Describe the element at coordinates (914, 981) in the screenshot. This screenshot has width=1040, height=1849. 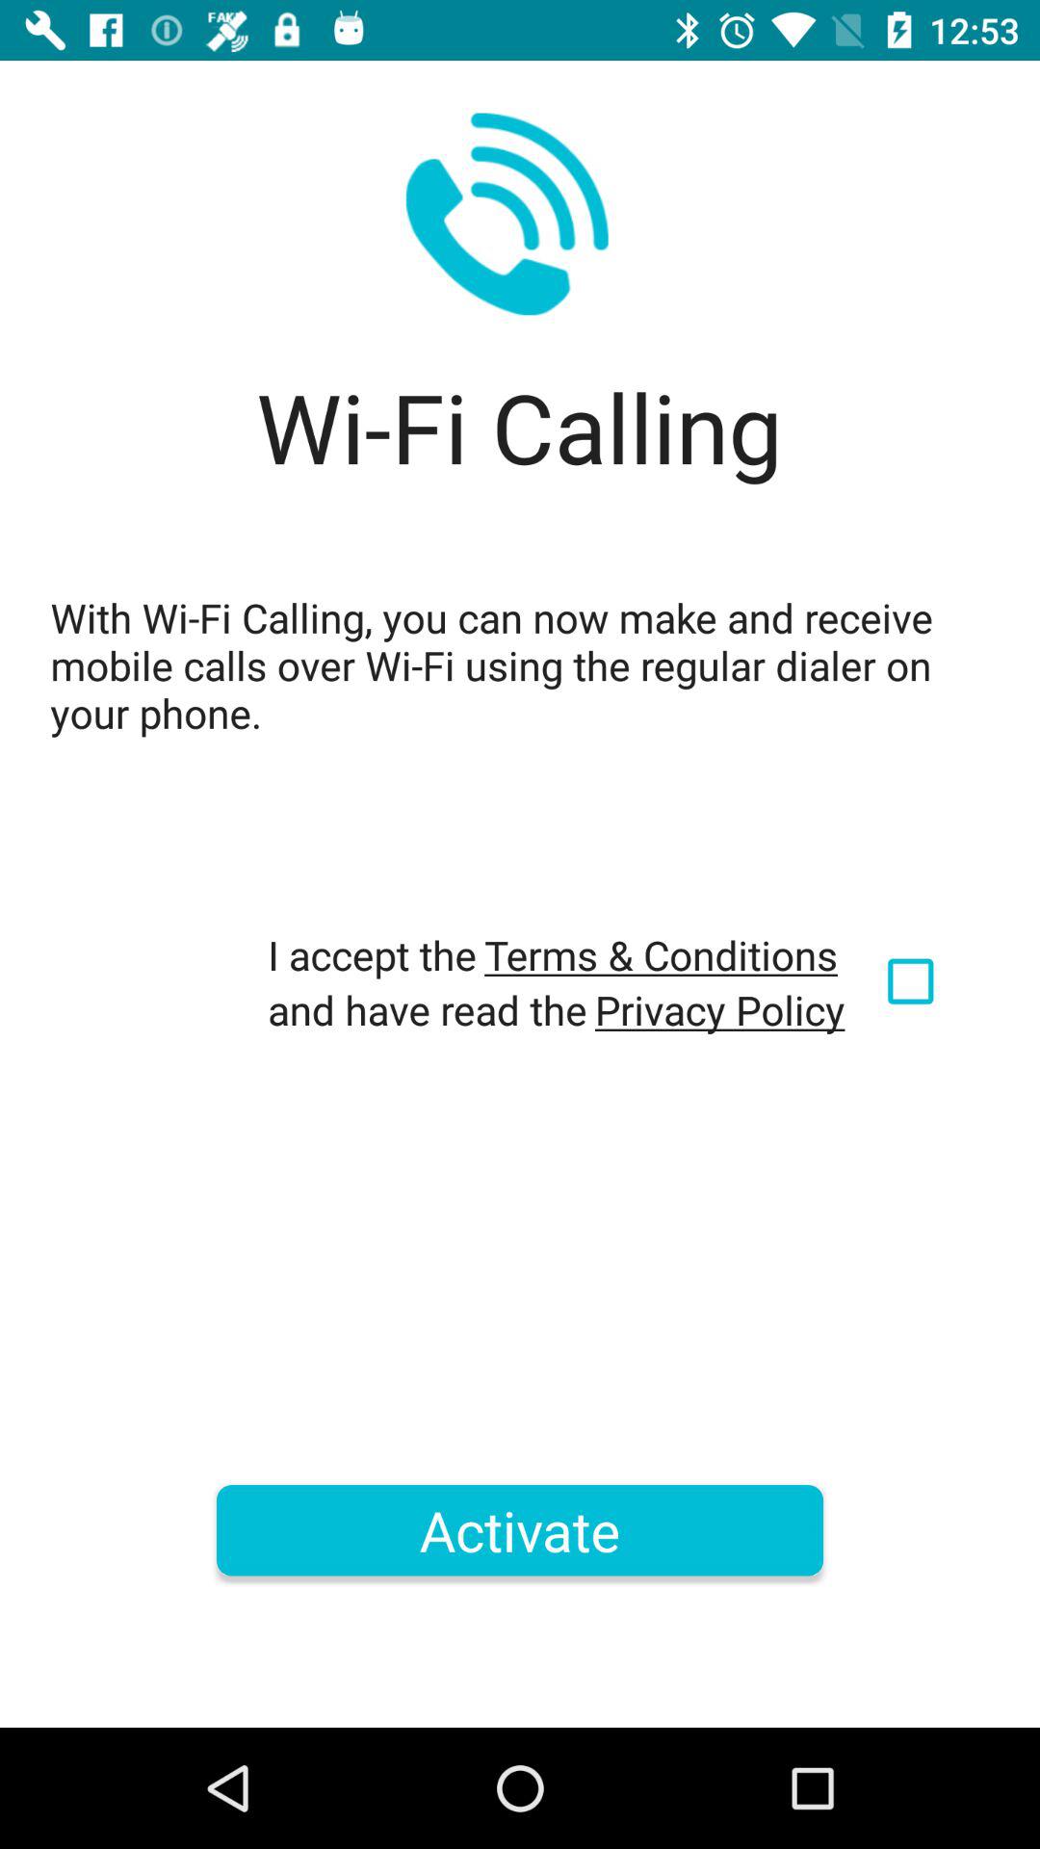
I see `press app next to privacy policy icon` at that location.